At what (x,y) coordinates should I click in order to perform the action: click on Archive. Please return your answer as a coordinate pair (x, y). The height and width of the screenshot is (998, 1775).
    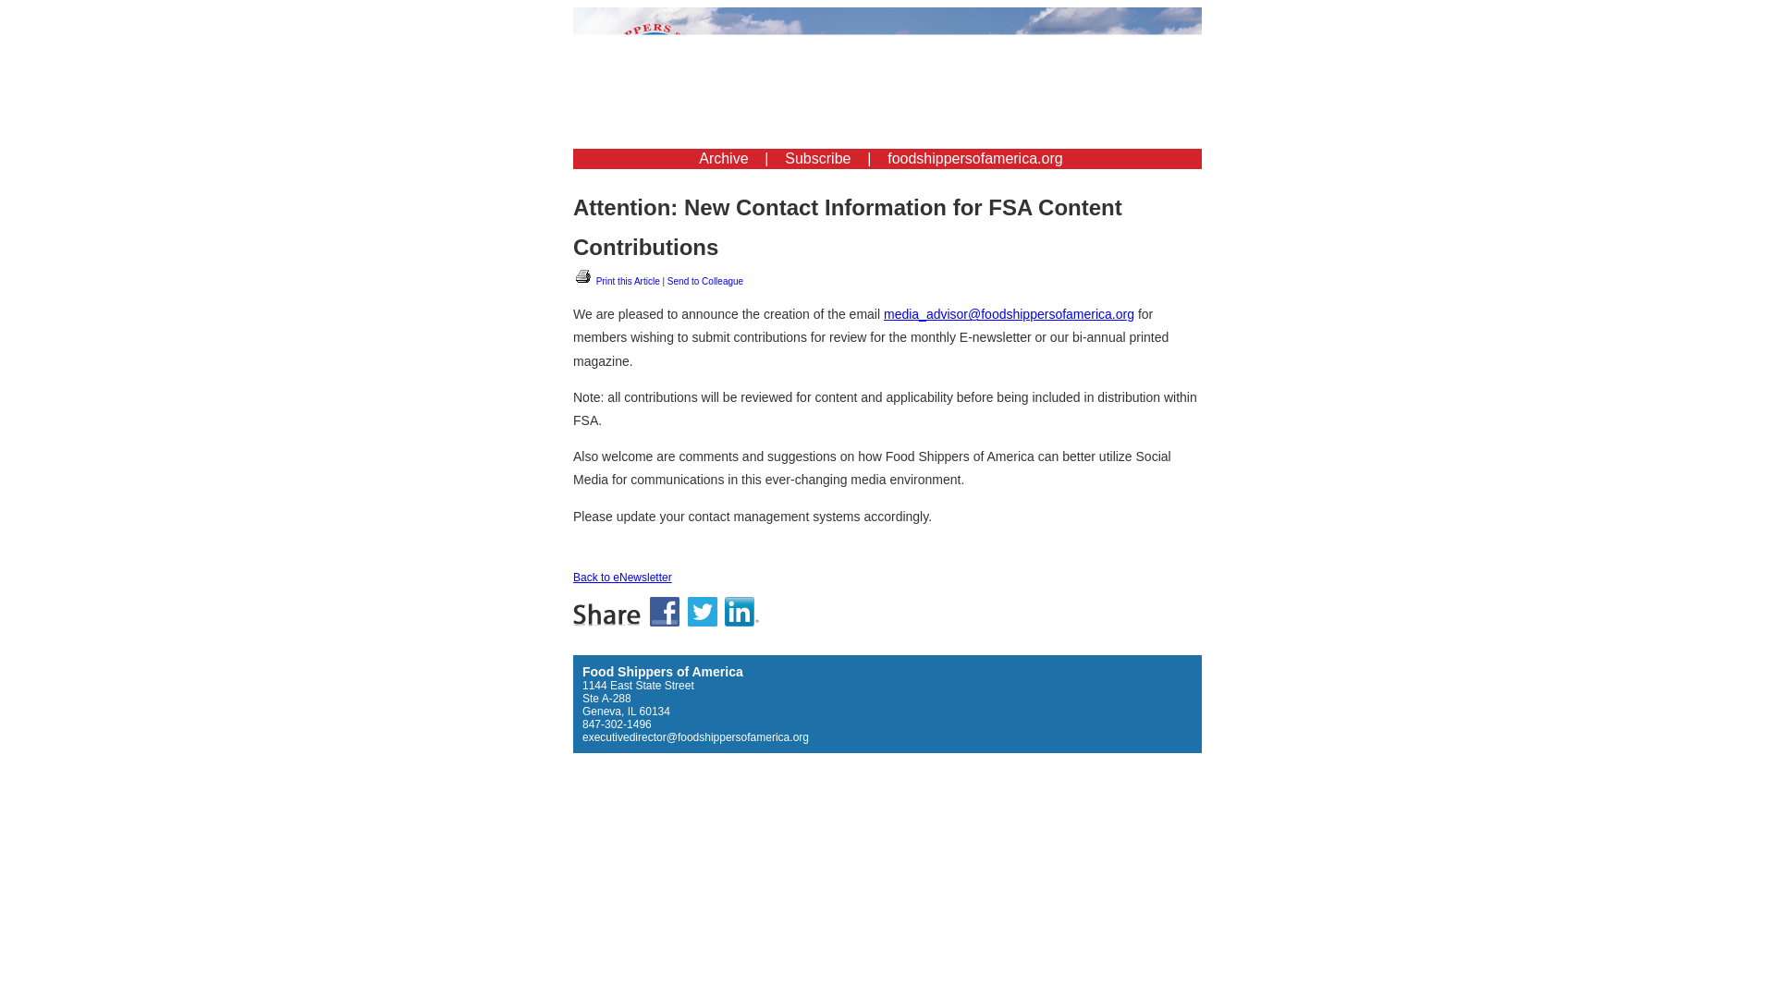
    Looking at the image, I should click on (723, 159).